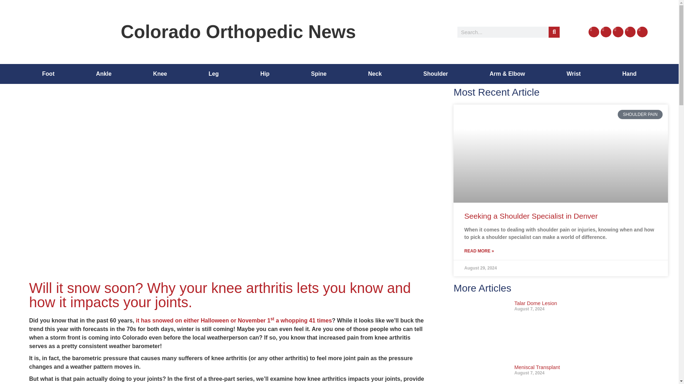 The width and height of the screenshot is (684, 384). I want to click on Shoulder, so click(435, 74).